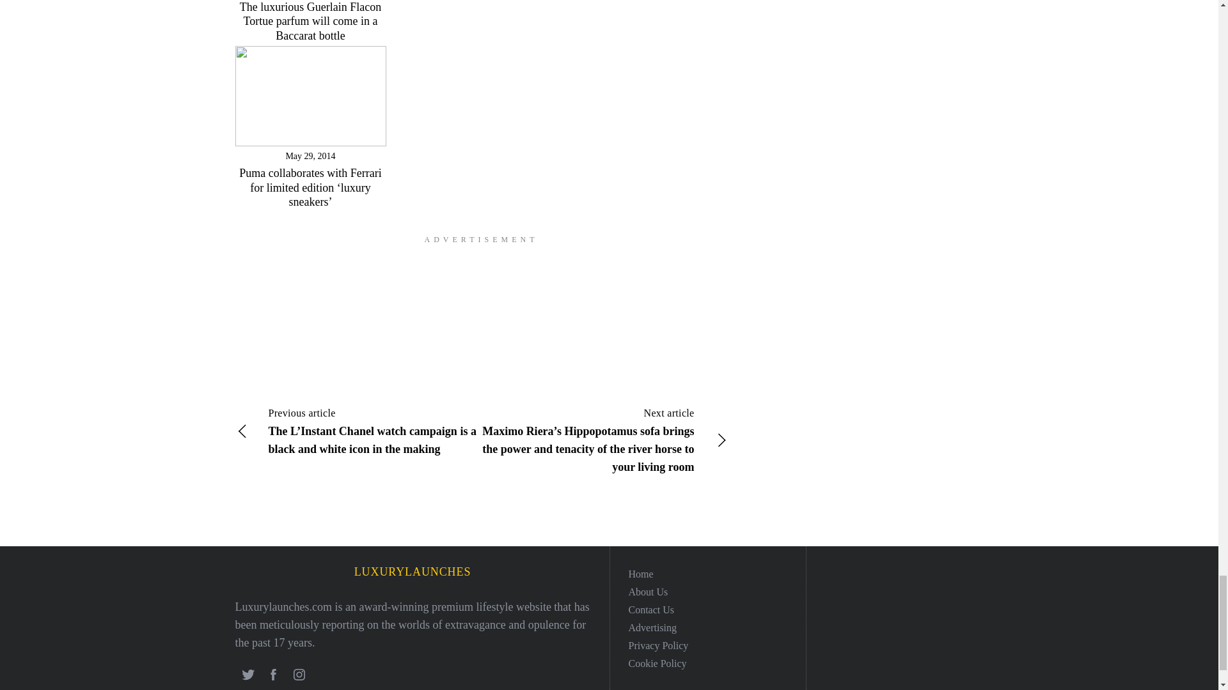 The width and height of the screenshot is (1228, 690). I want to click on Cookie Policy, so click(657, 663).